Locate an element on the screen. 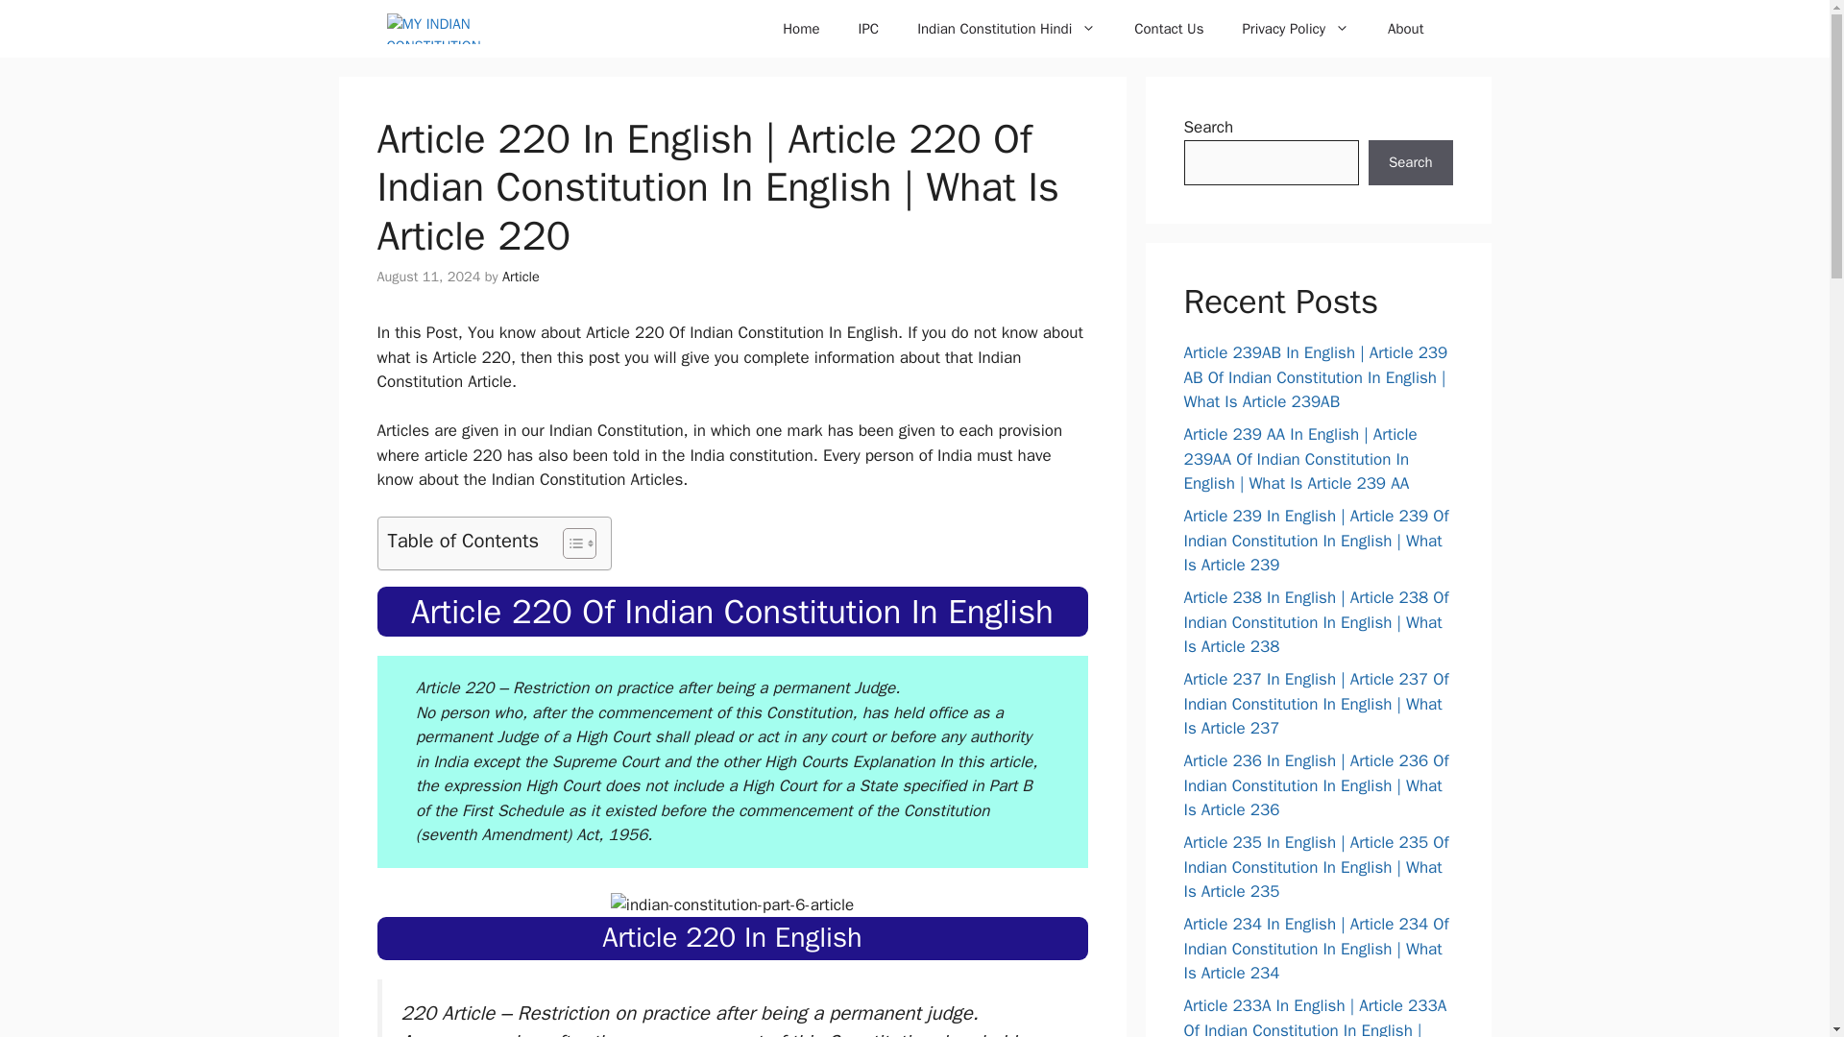 The width and height of the screenshot is (1844, 1037). Indian Constitution Hindi is located at coordinates (1007, 29).